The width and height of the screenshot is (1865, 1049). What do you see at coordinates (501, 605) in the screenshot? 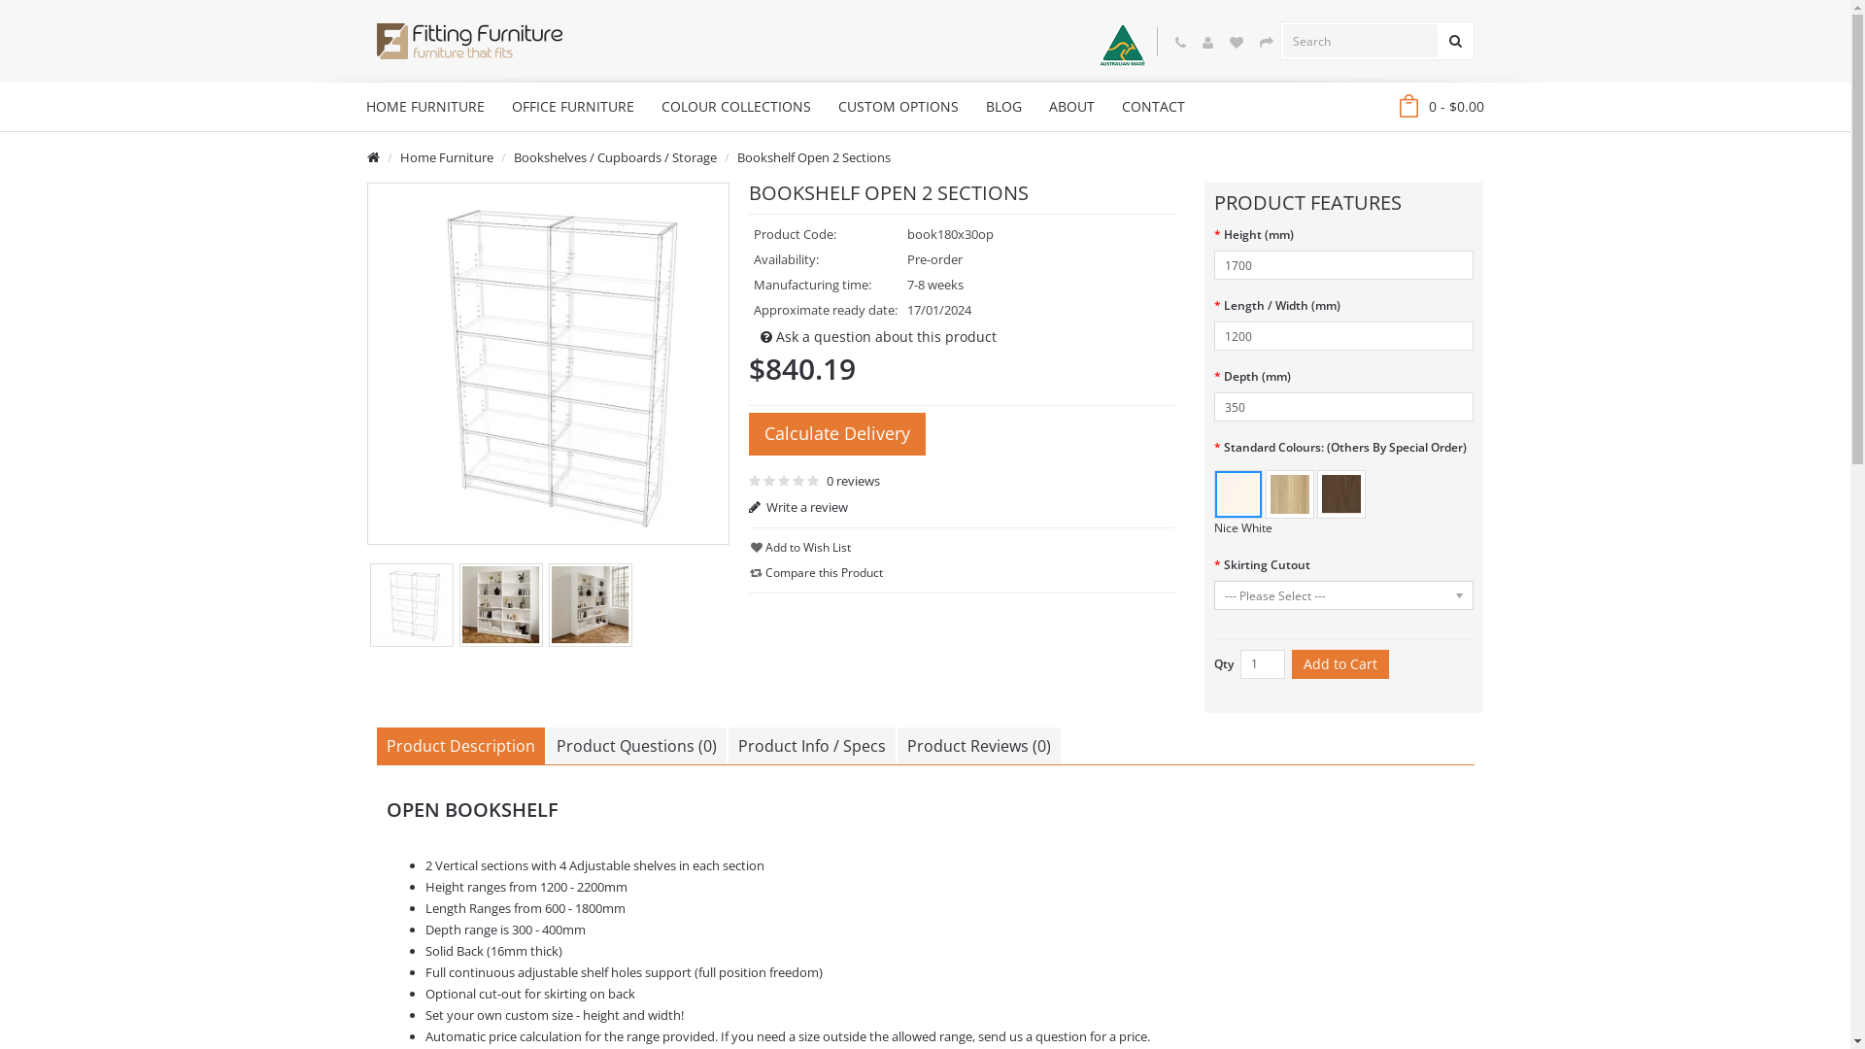
I see `Bookshelf Open 2 Sections  ` at bounding box center [501, 605].